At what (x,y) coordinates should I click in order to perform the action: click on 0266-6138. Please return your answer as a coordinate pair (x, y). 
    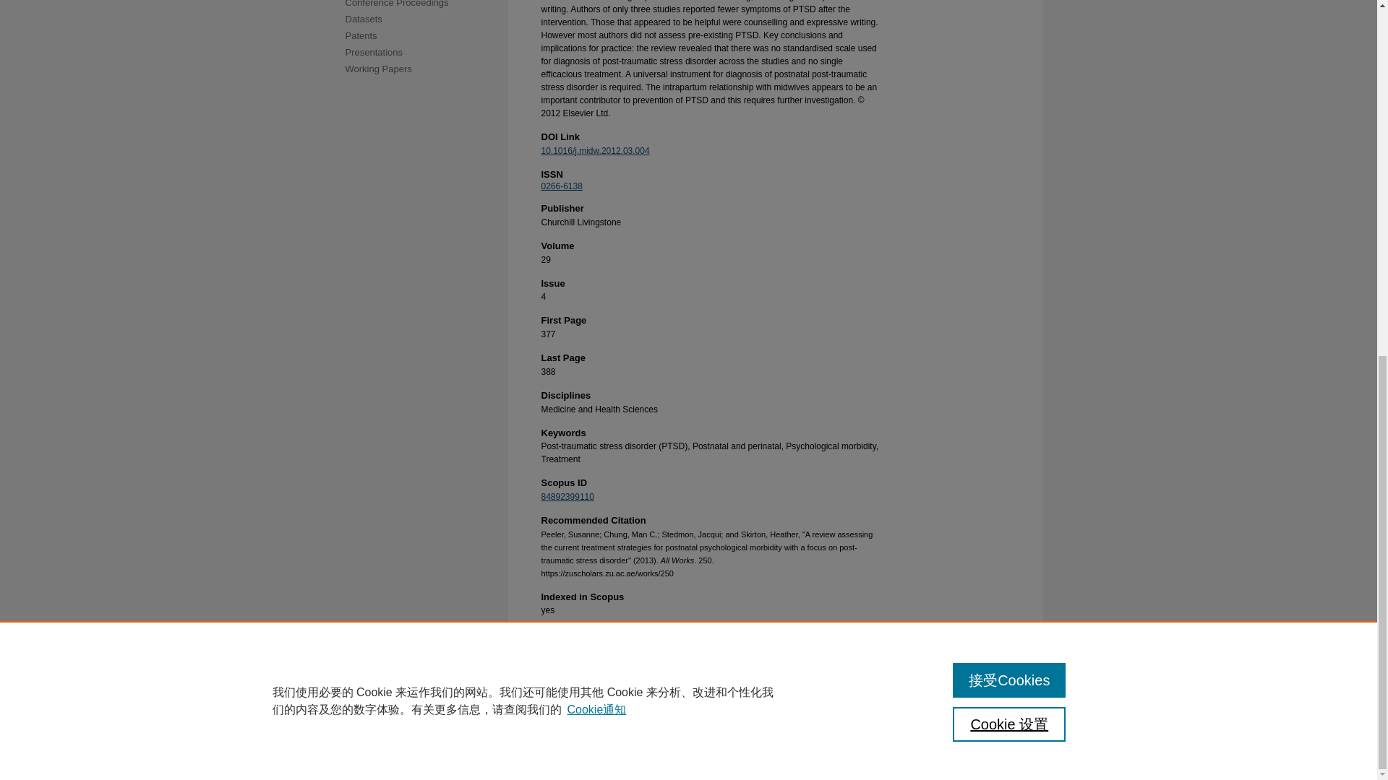
    Looking at the image, I should click on (561, 186).